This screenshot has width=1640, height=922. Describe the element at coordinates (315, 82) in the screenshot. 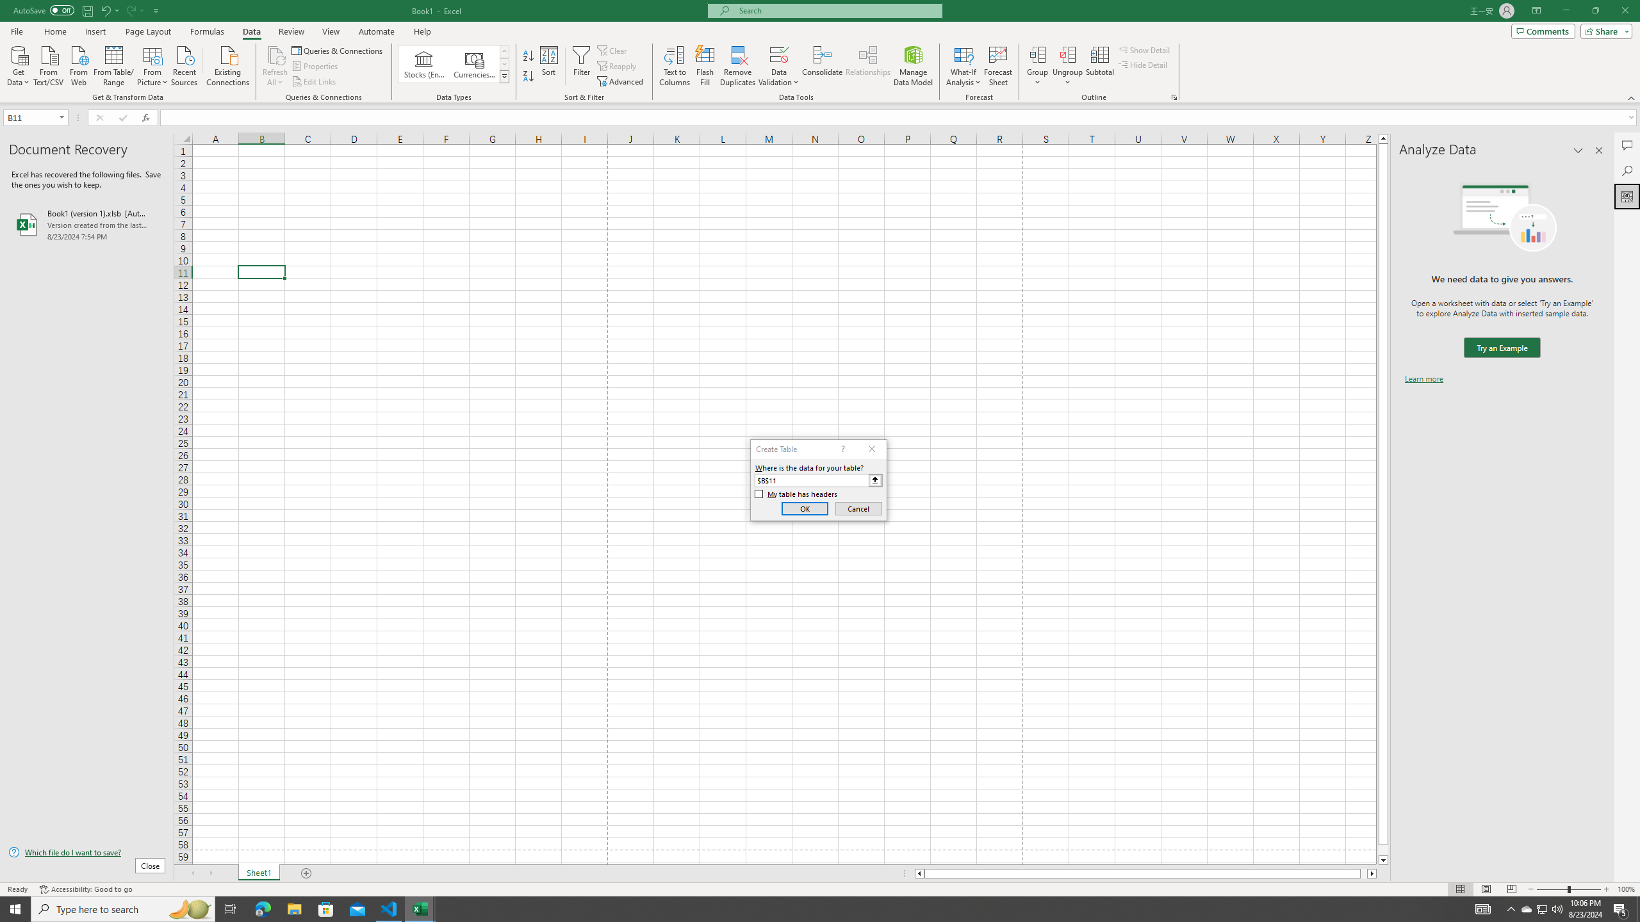

I see `Edit Links` at that location.